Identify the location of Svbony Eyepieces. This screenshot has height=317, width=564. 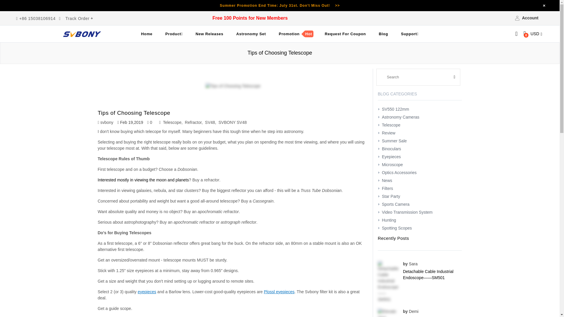
(147, 292).